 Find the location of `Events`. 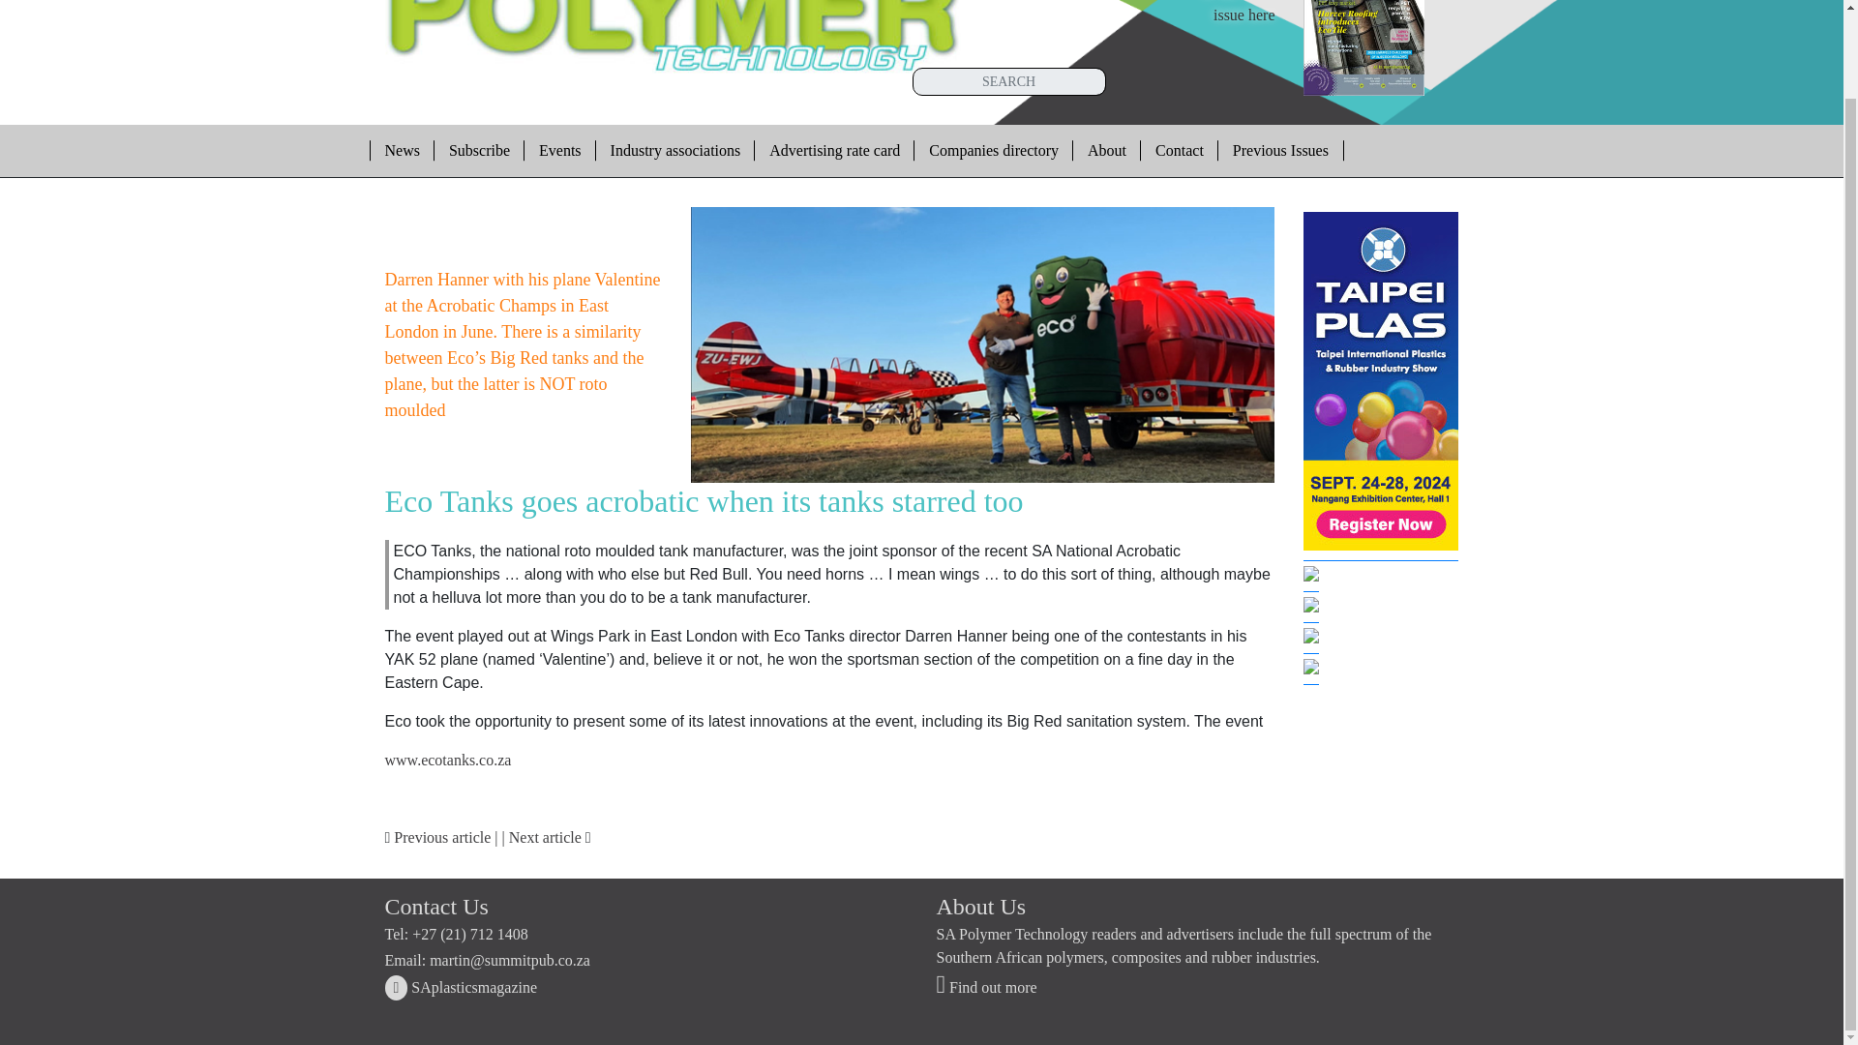

Events is located at coordinates (675, 150).